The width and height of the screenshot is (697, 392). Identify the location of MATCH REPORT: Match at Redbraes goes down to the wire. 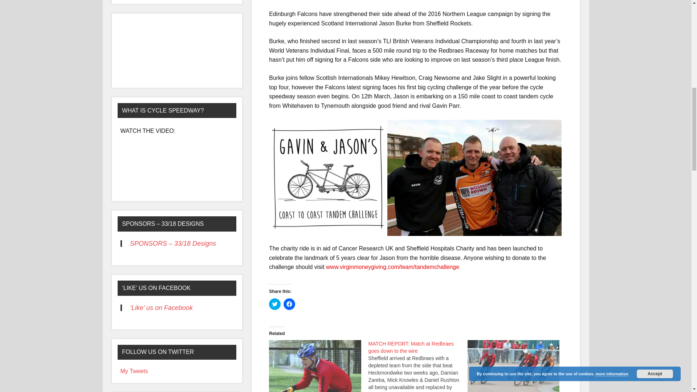
(418, 366).